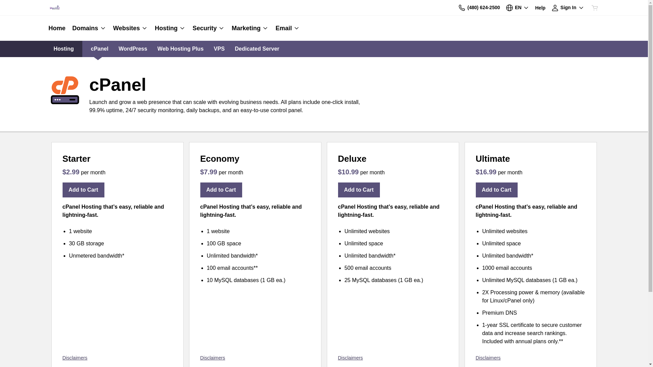 The image size is (653, 367). I want to click on Marketing, so click(250, 28).